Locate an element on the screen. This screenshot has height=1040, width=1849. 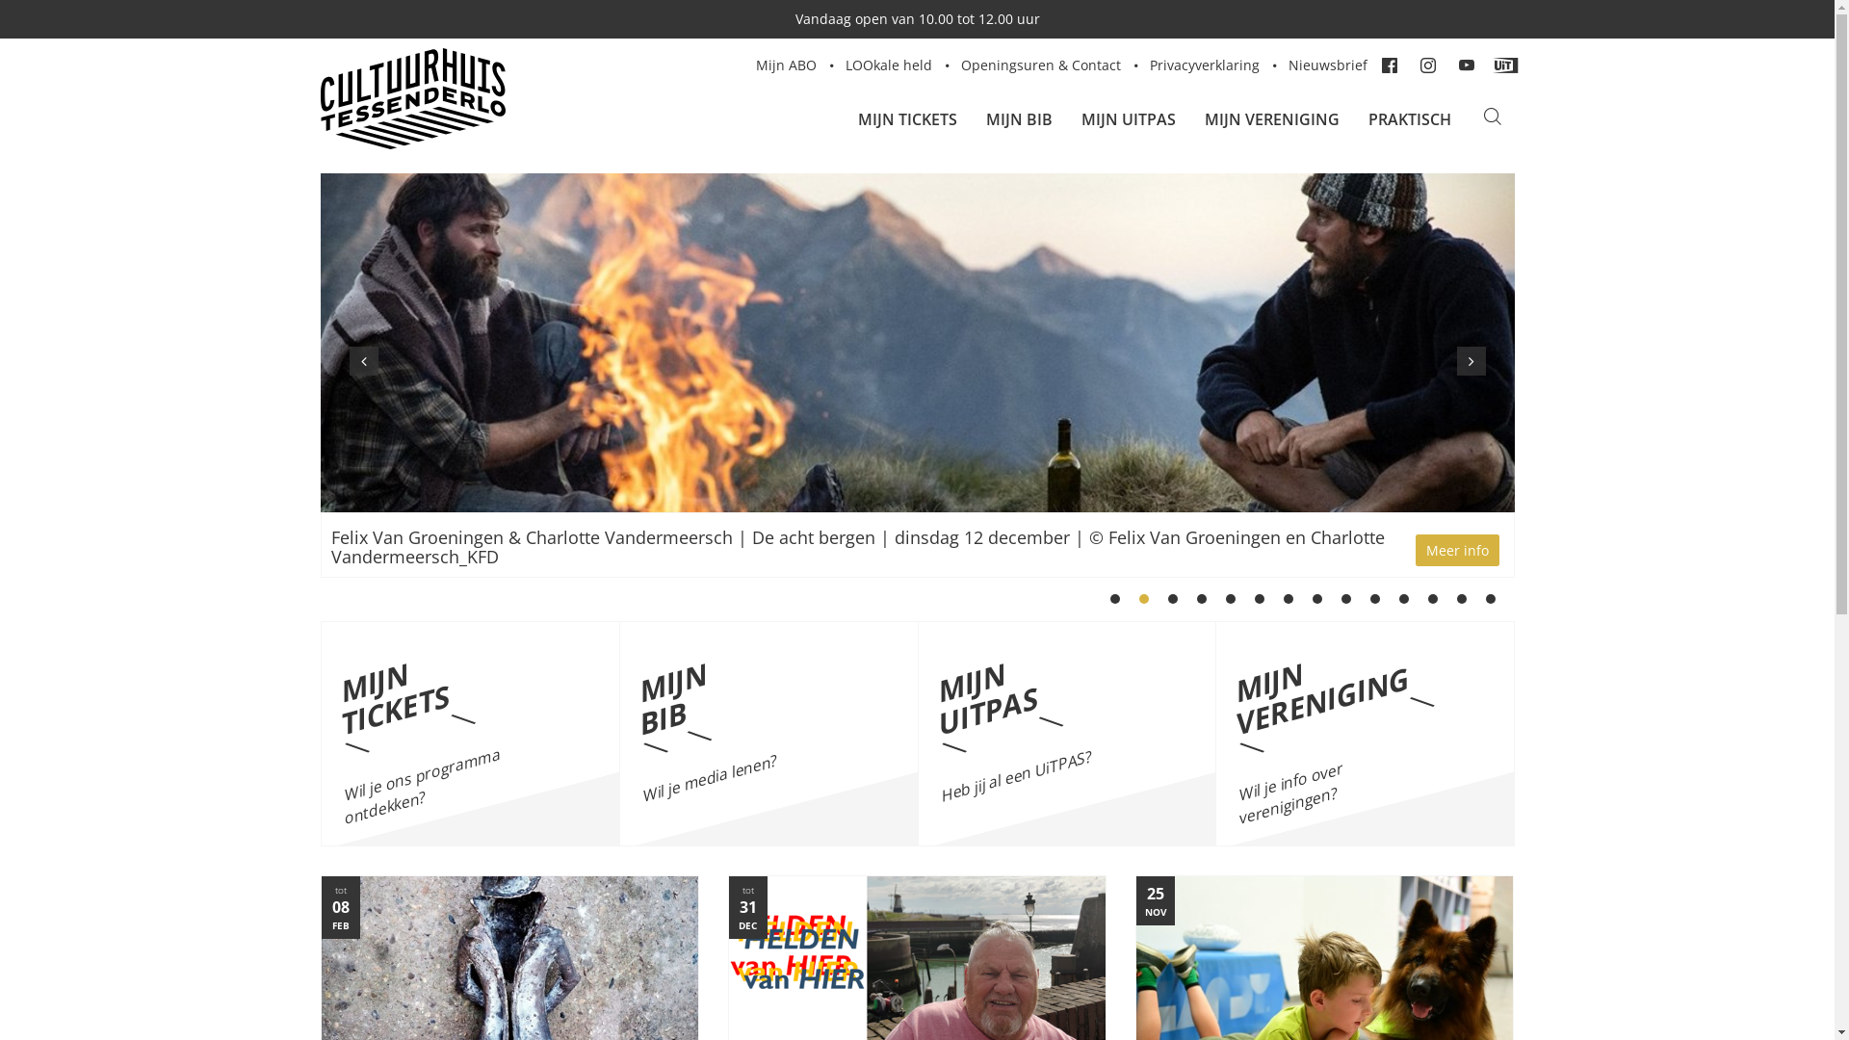
Sluiten is located at coordinates (742, 168).